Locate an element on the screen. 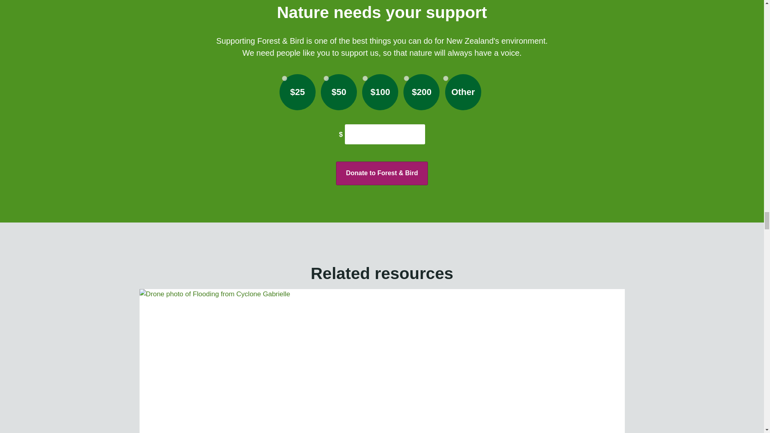 Image resolution: width=770 pixels, height=433 pixels. 200 is located at coordinates (406, 78).